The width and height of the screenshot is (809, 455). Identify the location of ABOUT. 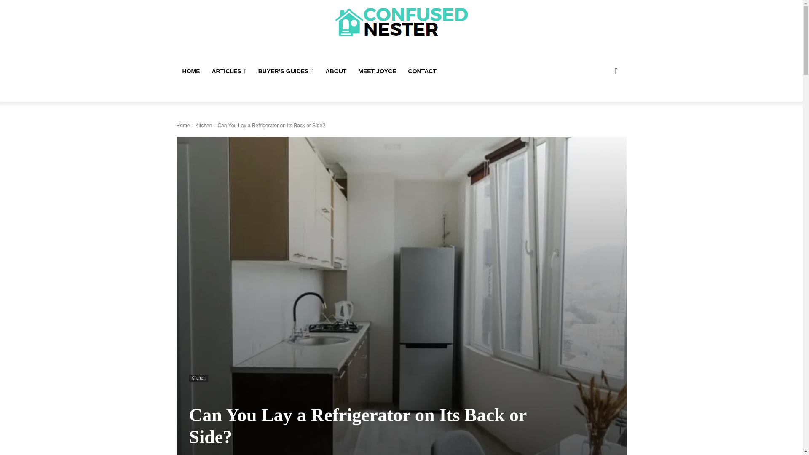
(336, 71).